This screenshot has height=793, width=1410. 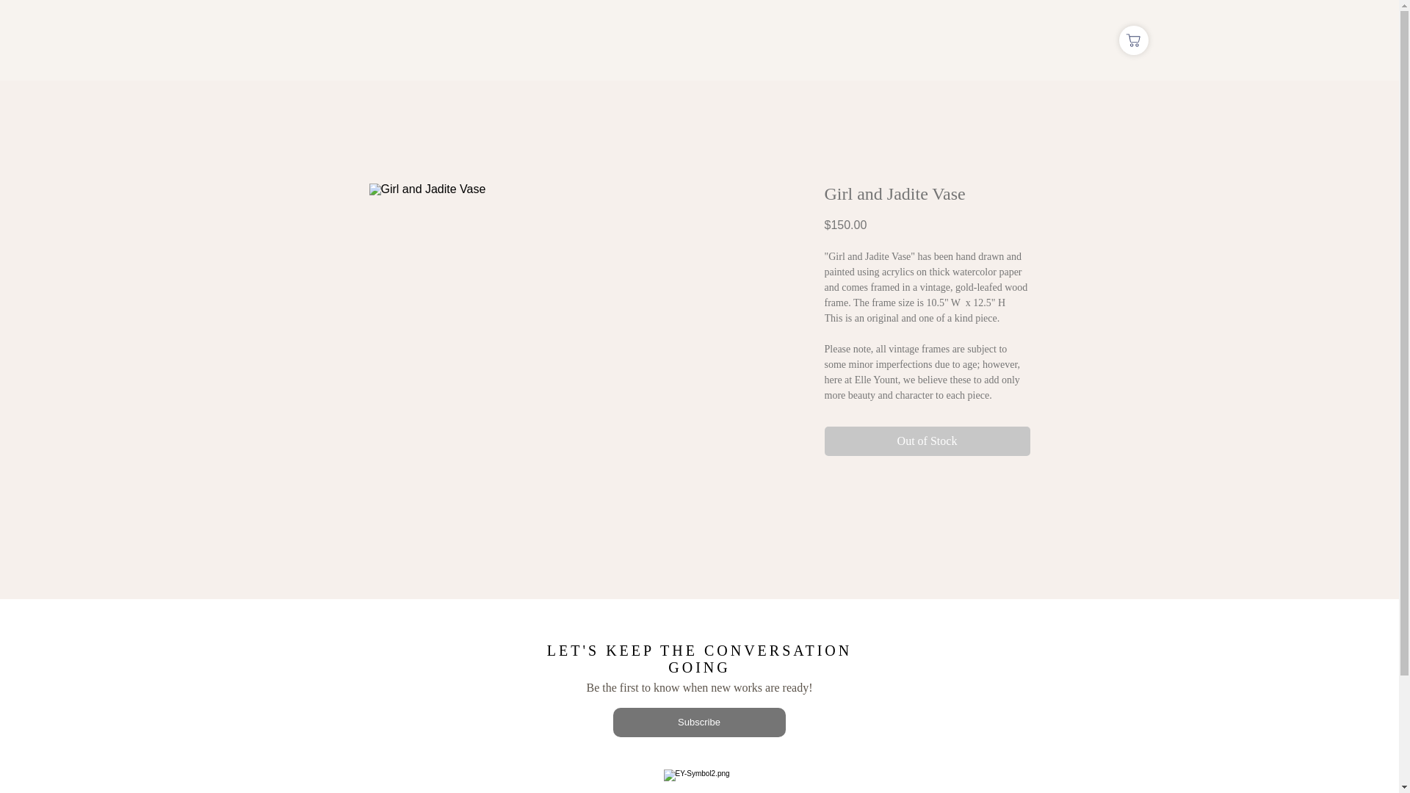 What do you see at coordinates (698, 723) in the screenshot?
I see `Subscribe` at bounding box center [698, 723].